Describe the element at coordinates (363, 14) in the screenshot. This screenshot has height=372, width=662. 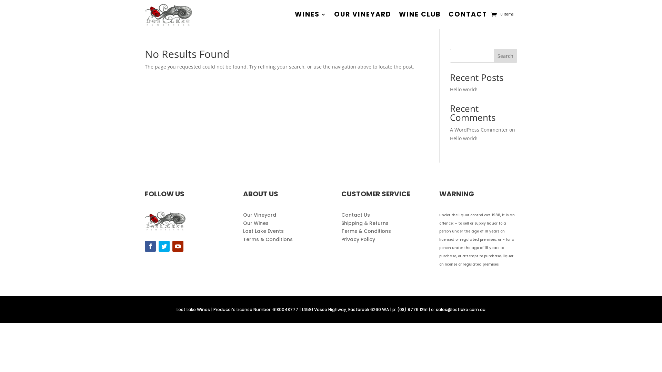
I see `OUR VINEYARD` at that location.